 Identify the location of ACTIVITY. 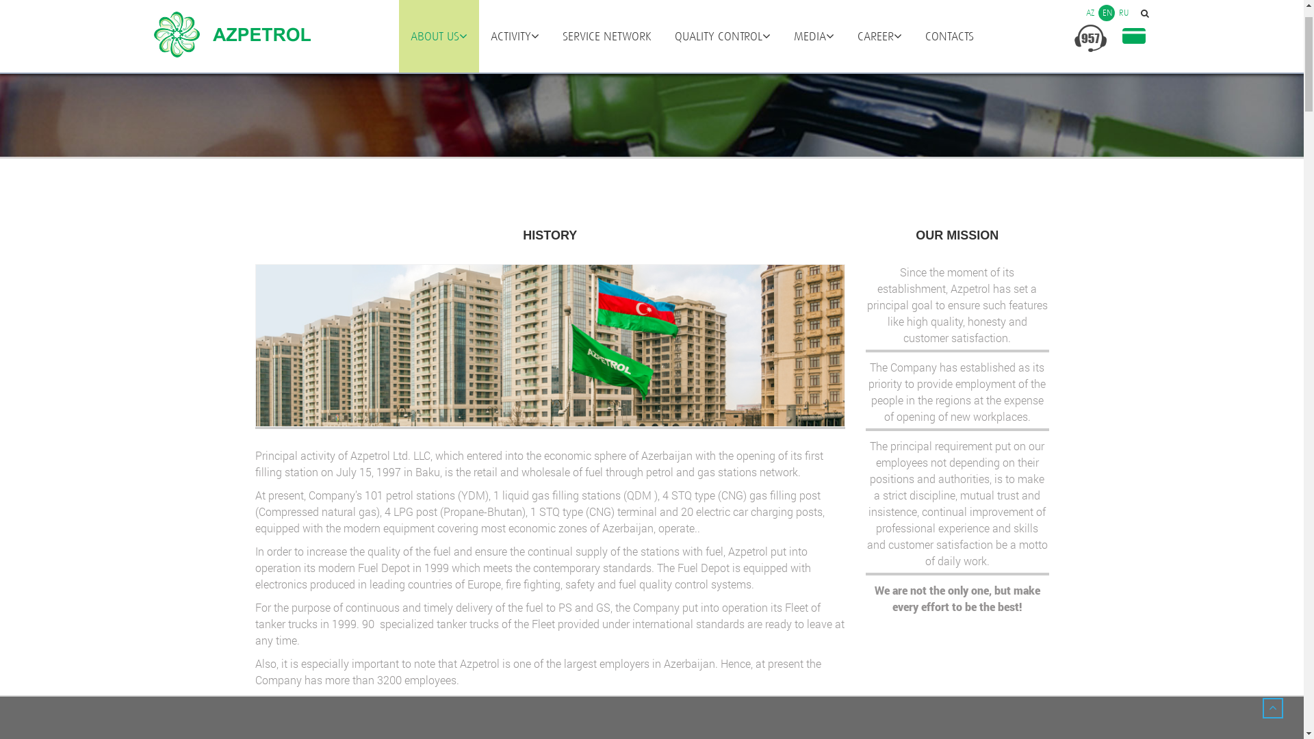
(515, 91).